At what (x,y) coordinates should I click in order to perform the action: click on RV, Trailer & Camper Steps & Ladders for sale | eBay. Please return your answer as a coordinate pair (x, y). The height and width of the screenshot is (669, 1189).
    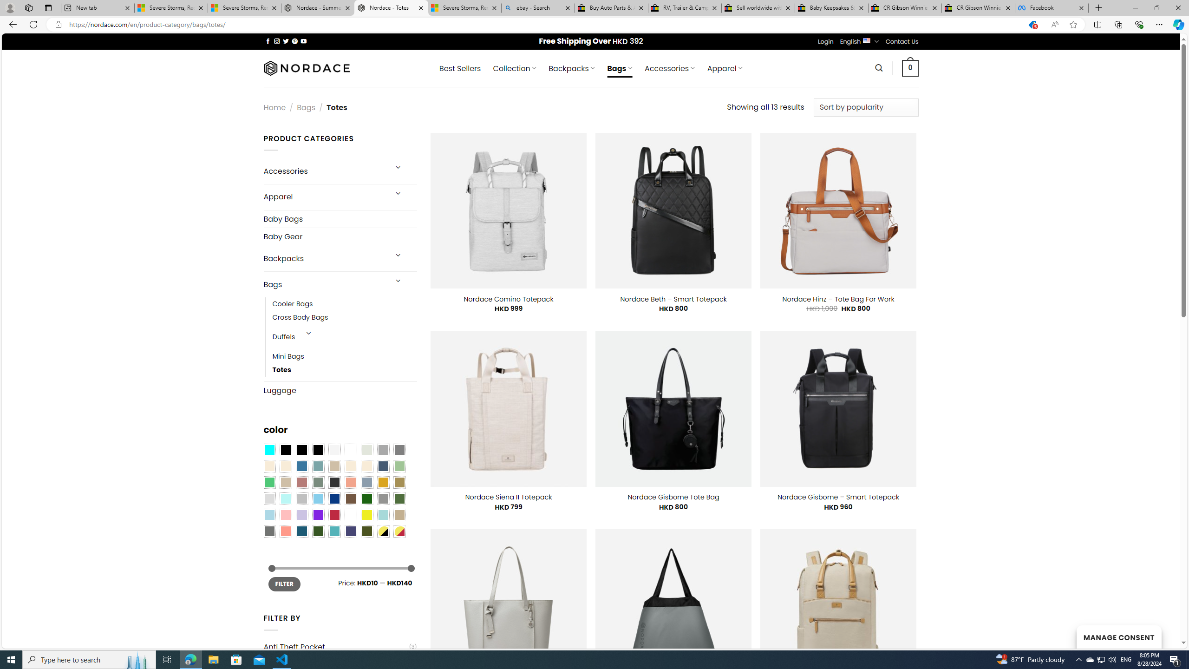
    Looking at the image, I should click on (685, 8).